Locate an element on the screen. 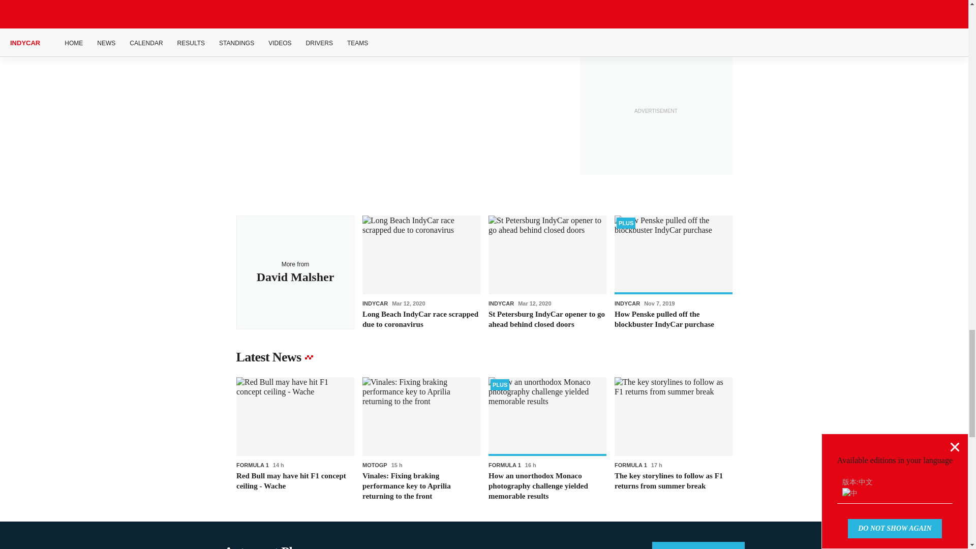 The image size is (976, 549). St Petersburg IndyCar opener to go ahead behind closed doors is located at coordinates (547, 272).